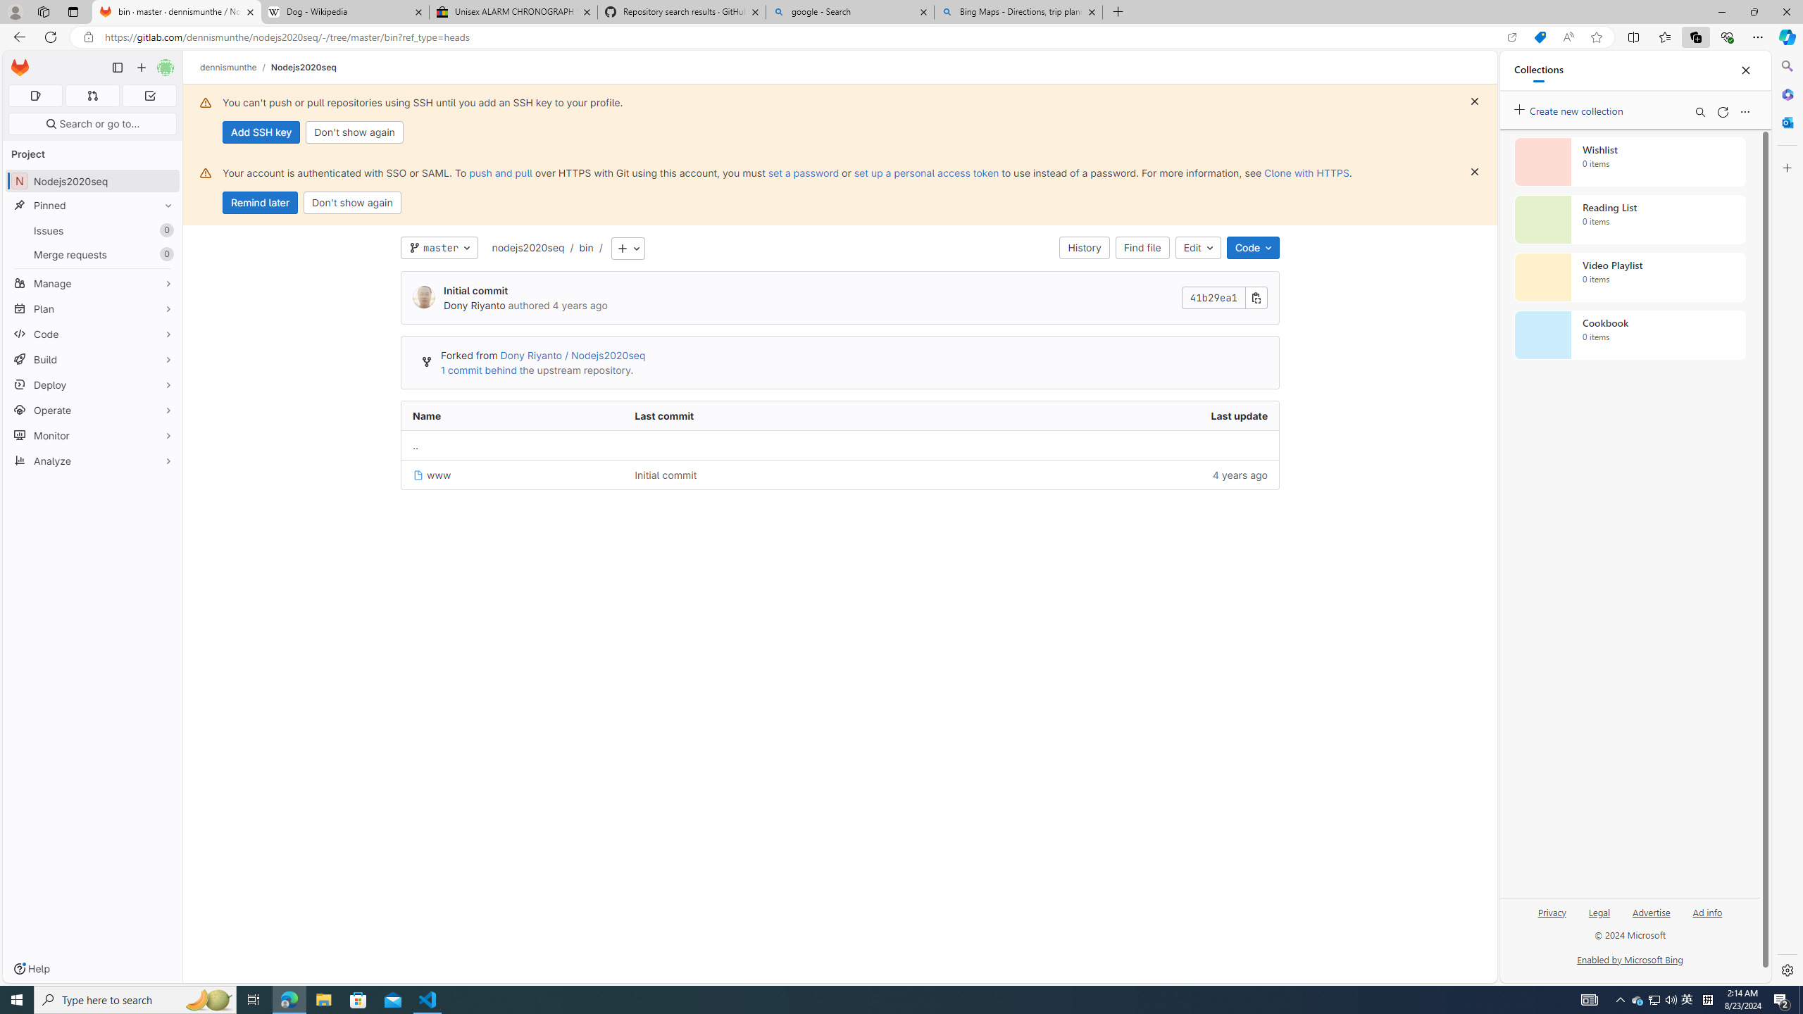 Image resolution: width=1803 pixels, height=1014 pixels. What do you see at coordinates (93, 254) in the screenshot?
I see `Merge requests0` at bounding box center [93, 254].